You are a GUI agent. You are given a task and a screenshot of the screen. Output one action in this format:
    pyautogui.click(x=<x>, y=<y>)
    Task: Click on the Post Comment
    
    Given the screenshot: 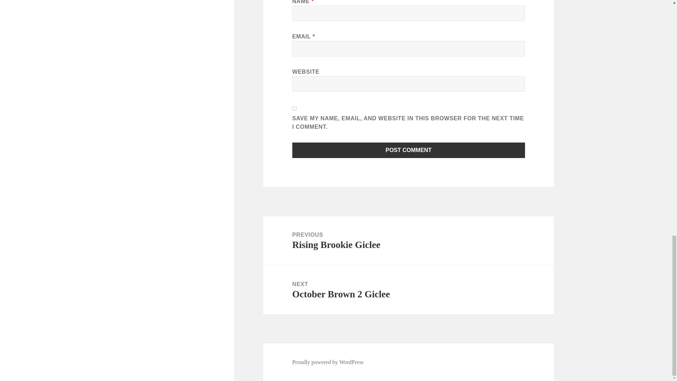 What is the action you would take?
    pyautogui.click(x=409, y=150)
    